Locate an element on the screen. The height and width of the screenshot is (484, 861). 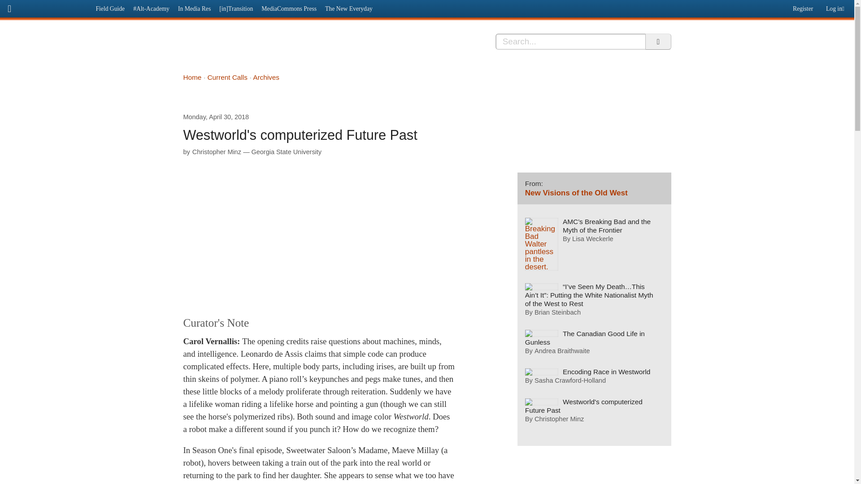
Field Guide is located at coordinates (110, 9).